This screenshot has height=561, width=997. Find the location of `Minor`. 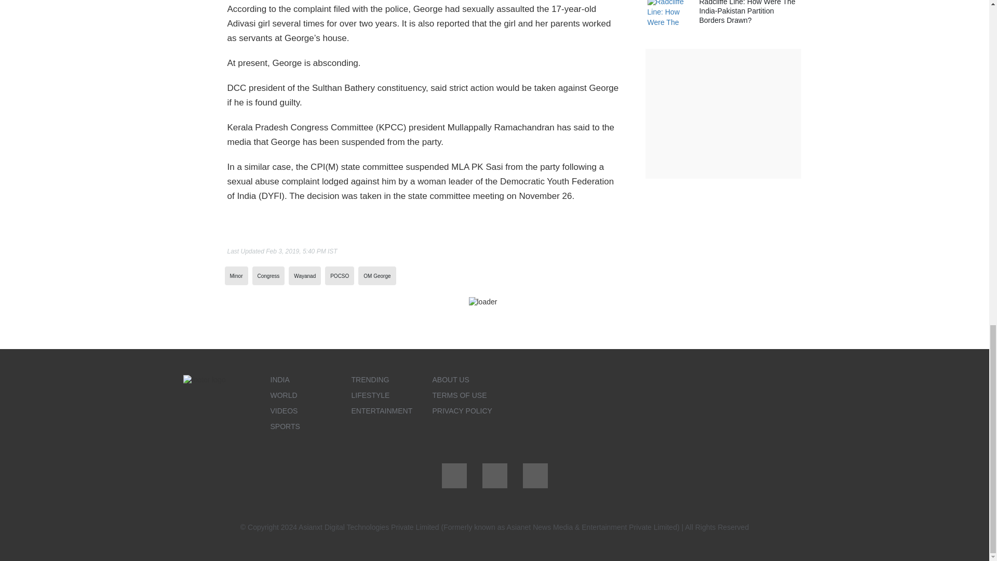

Minor is located at coordinates (236, 275).